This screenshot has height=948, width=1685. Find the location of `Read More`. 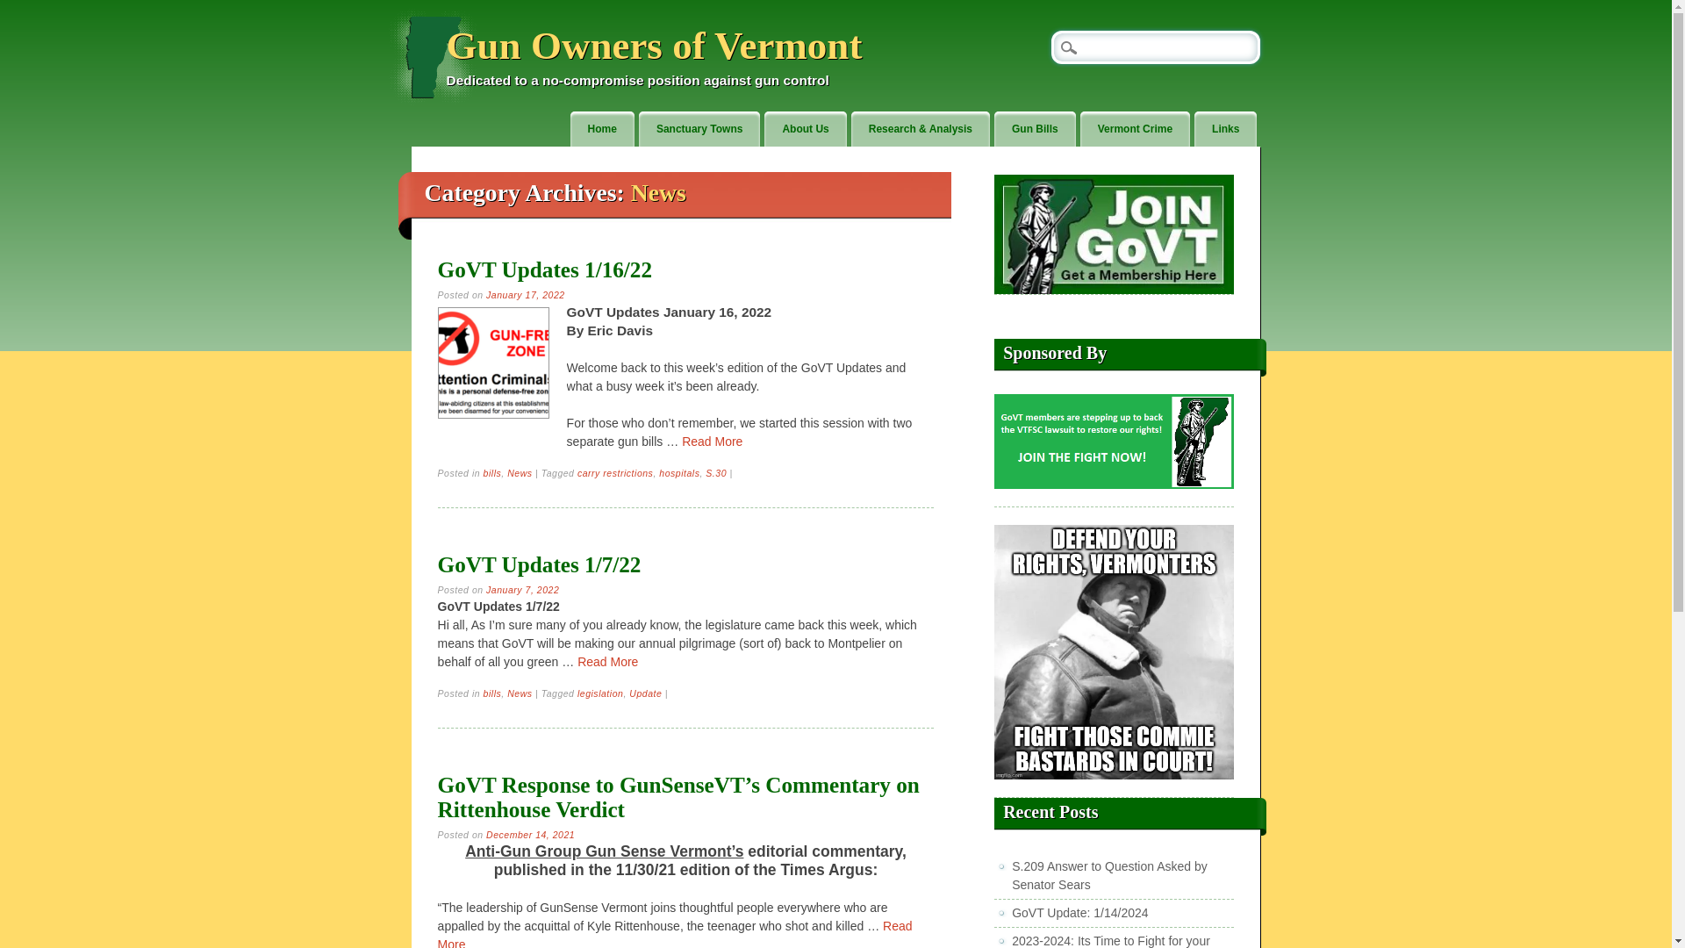

Read More is located at coordinates (713, 441).